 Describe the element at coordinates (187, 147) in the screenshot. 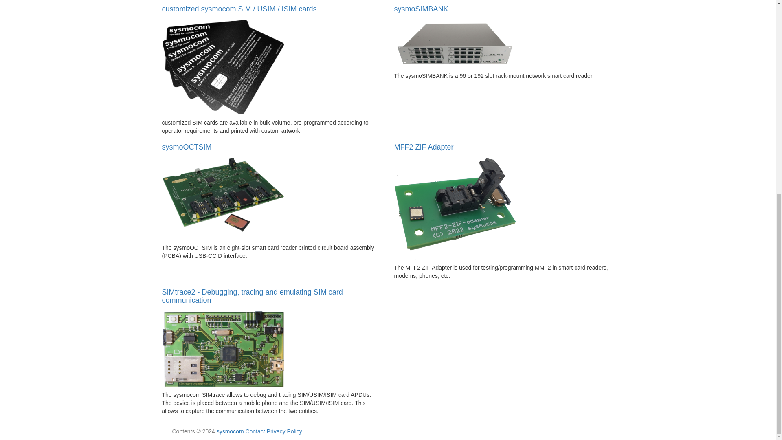

I see `sysmoOCTSIM` at that location.